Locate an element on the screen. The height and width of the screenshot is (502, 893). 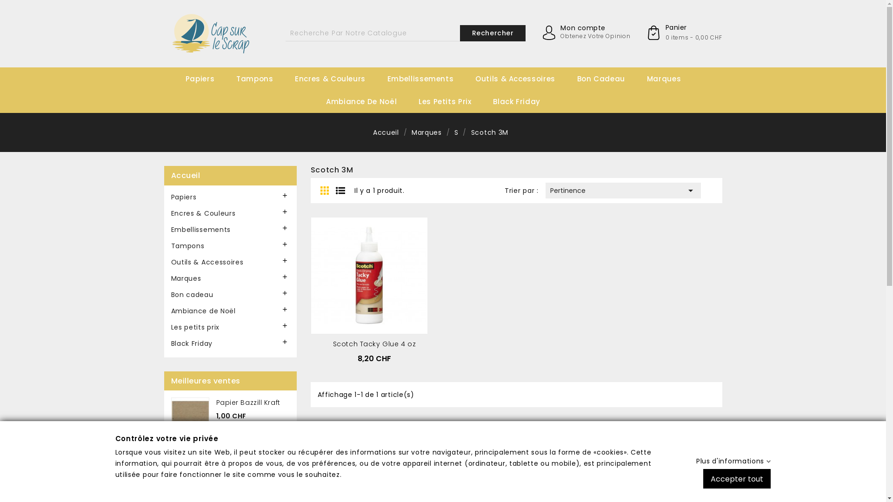
CAP SUR LE SCRAP is located at coordinates (363, 118).